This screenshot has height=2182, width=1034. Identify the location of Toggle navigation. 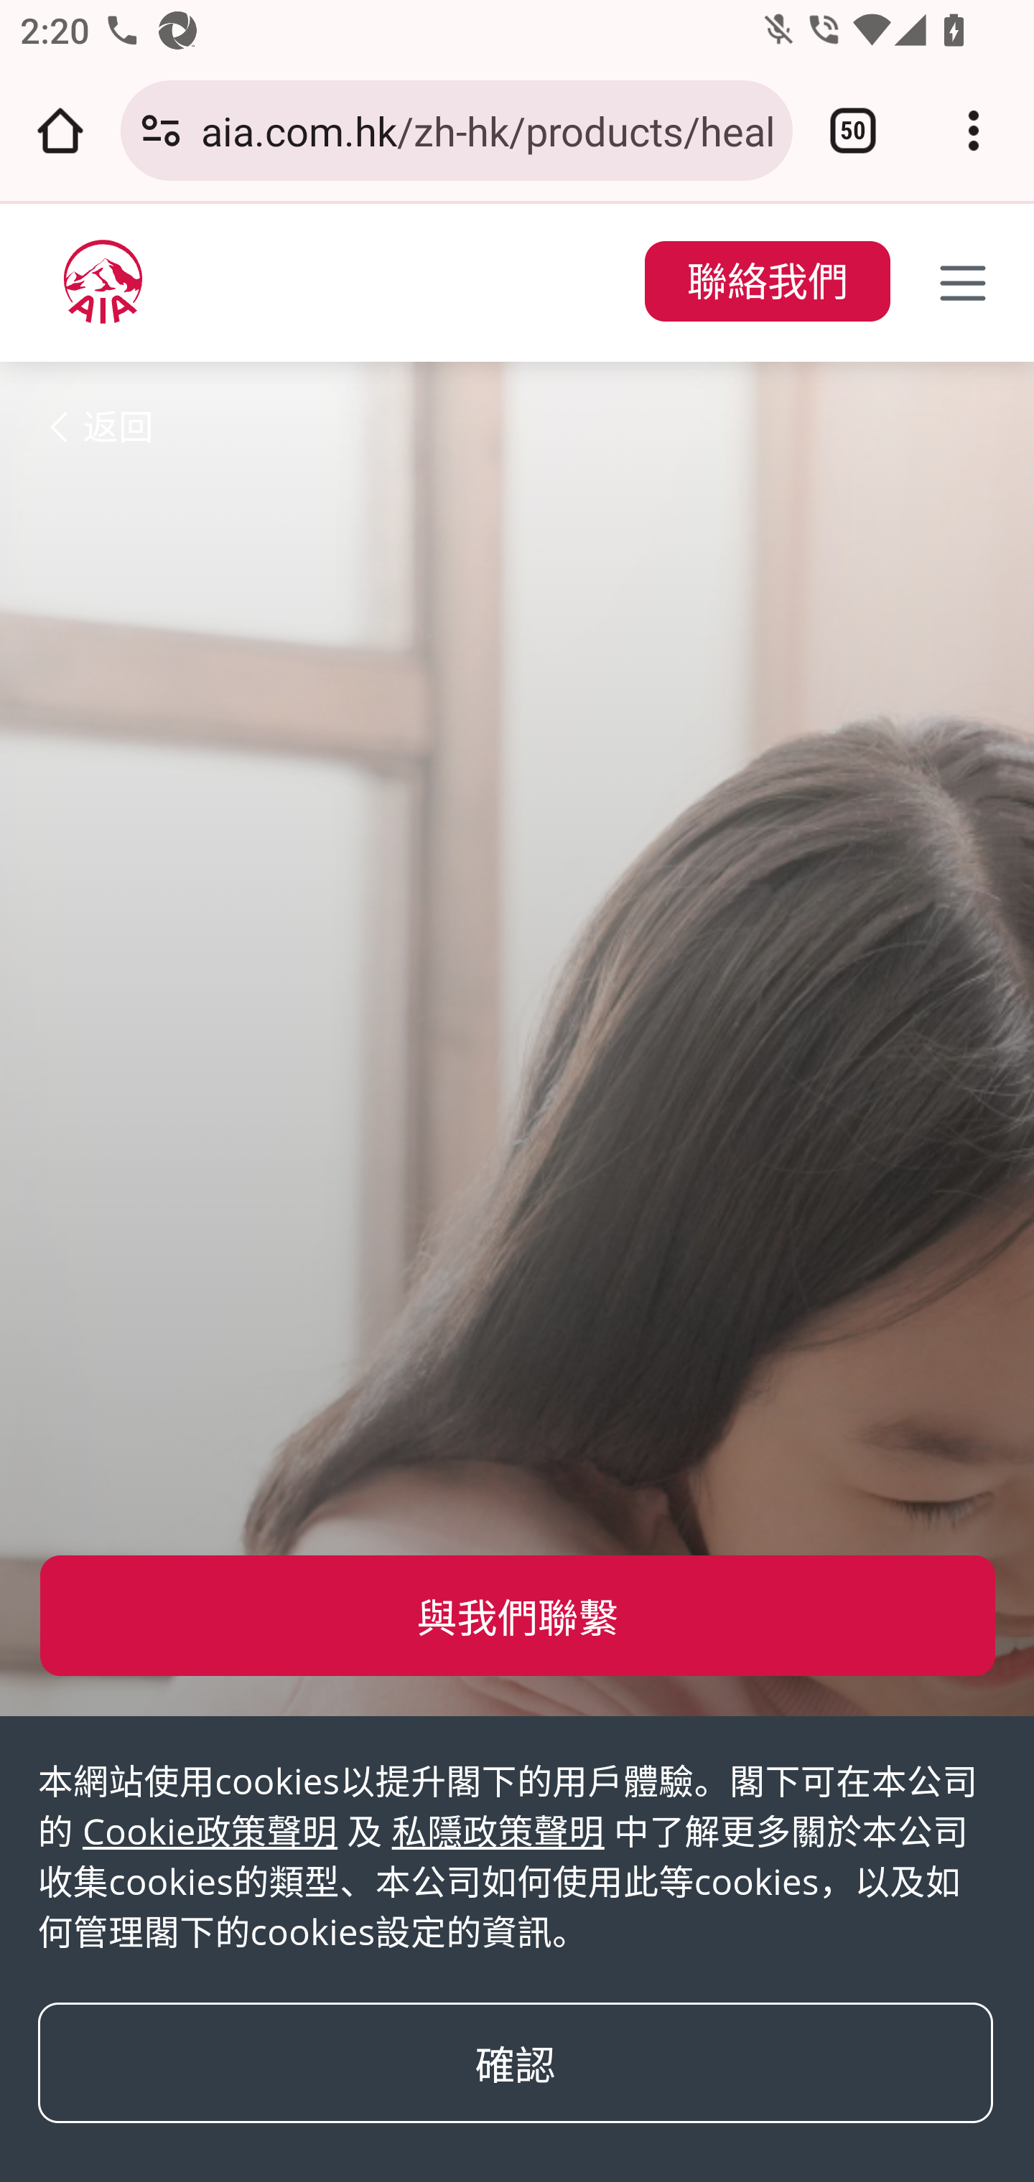
(964, 282).